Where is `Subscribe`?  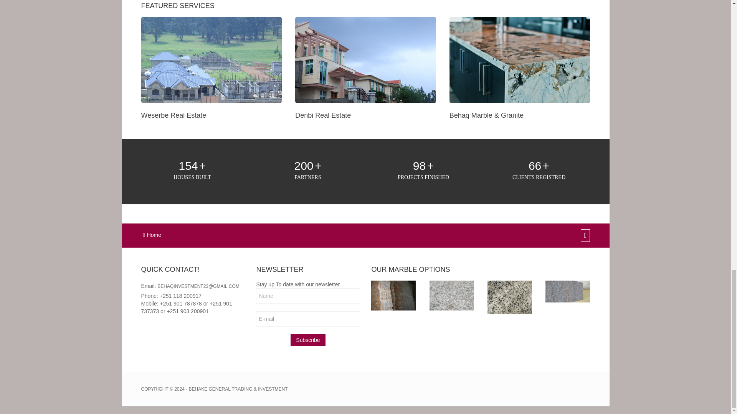
Subscribe is located at coordinates (307, 340).